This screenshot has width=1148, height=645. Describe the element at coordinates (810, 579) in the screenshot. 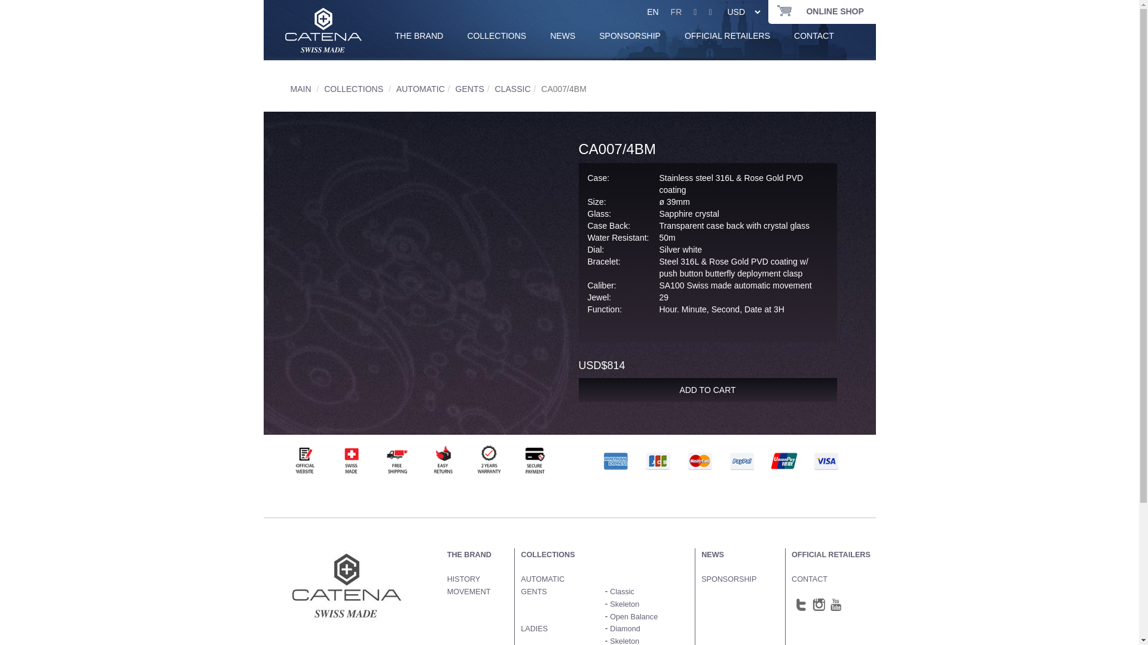

I see `CONTACT` at that location.